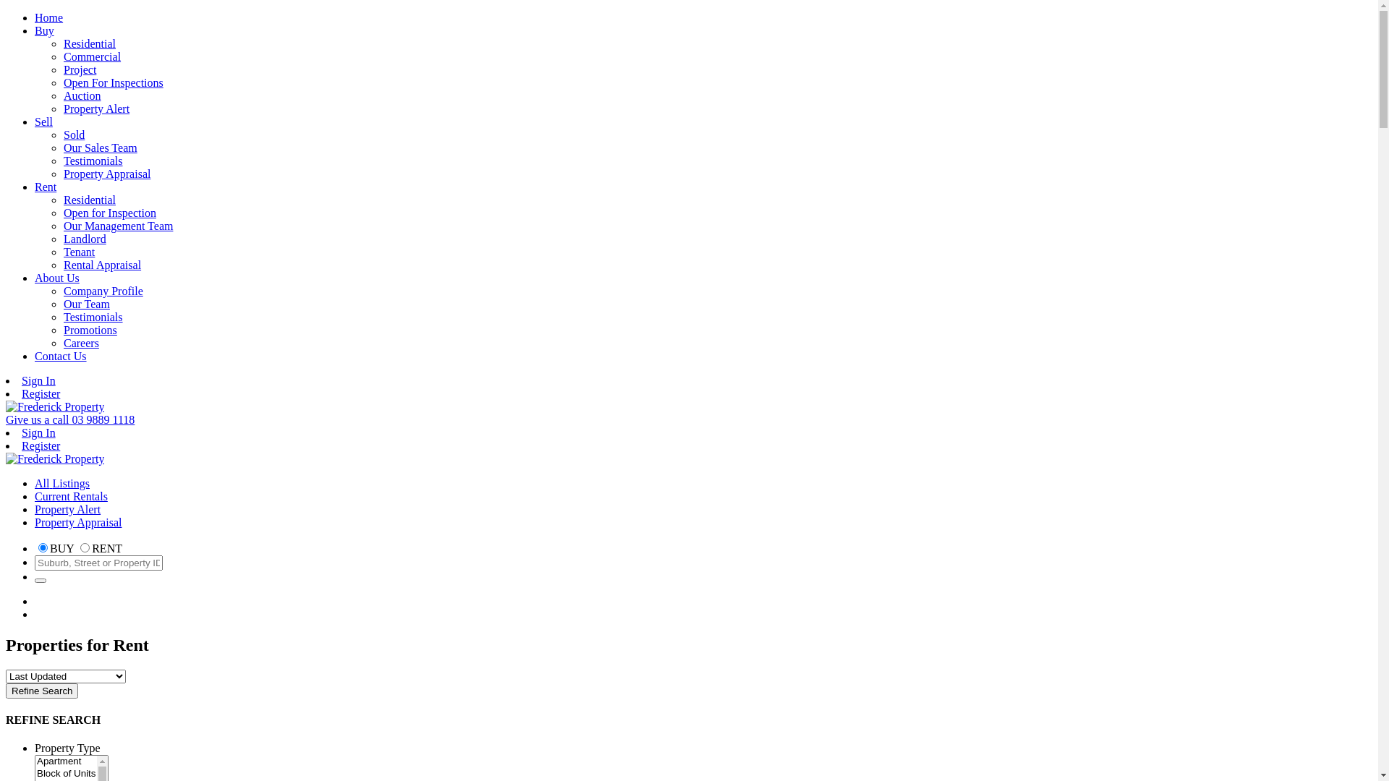  I want to click on Careers, so click(81, 343).